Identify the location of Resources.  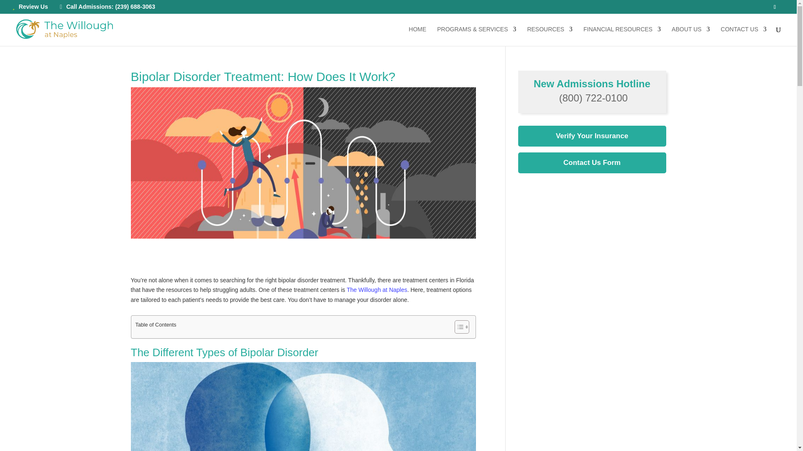
(550, 36).